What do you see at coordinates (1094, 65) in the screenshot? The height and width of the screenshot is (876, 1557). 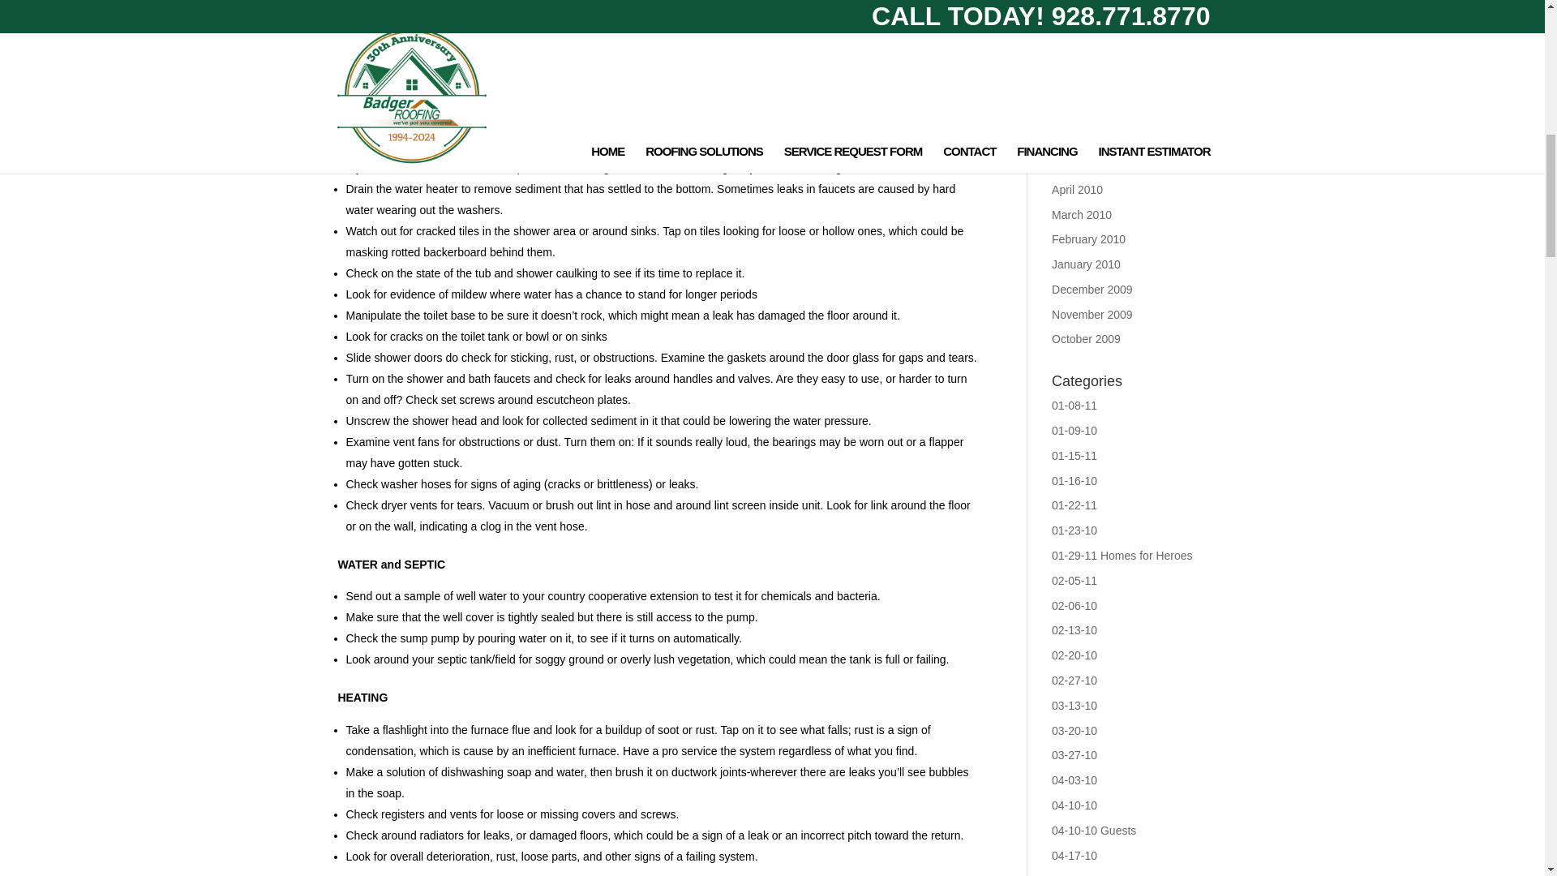 I see `September 2010` at bounding box center [1094, 65].